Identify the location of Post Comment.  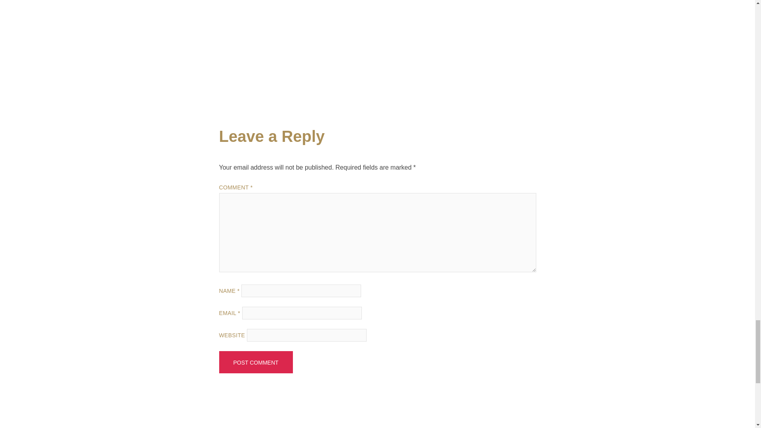
(255, 362).